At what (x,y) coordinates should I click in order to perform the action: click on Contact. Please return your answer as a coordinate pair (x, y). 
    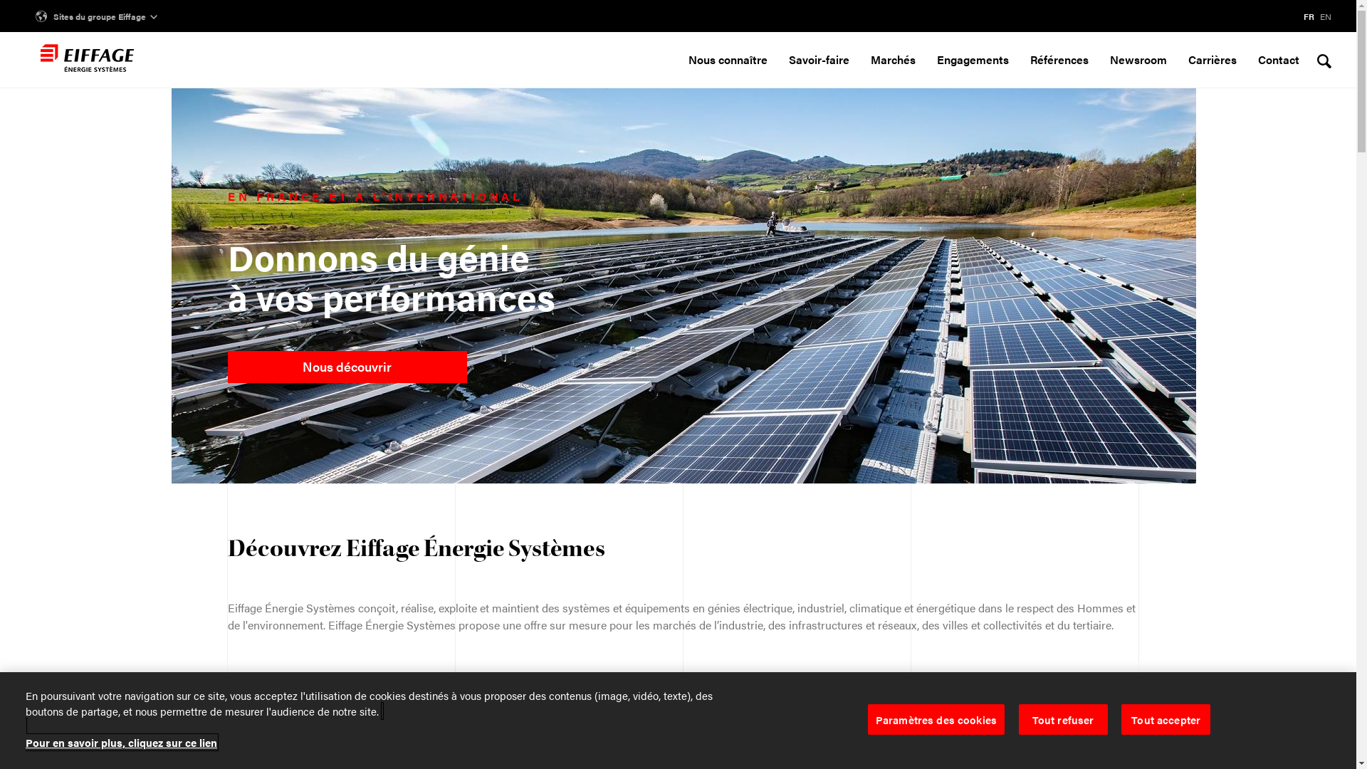
    Looking at the image, I should click on (1279, 70).